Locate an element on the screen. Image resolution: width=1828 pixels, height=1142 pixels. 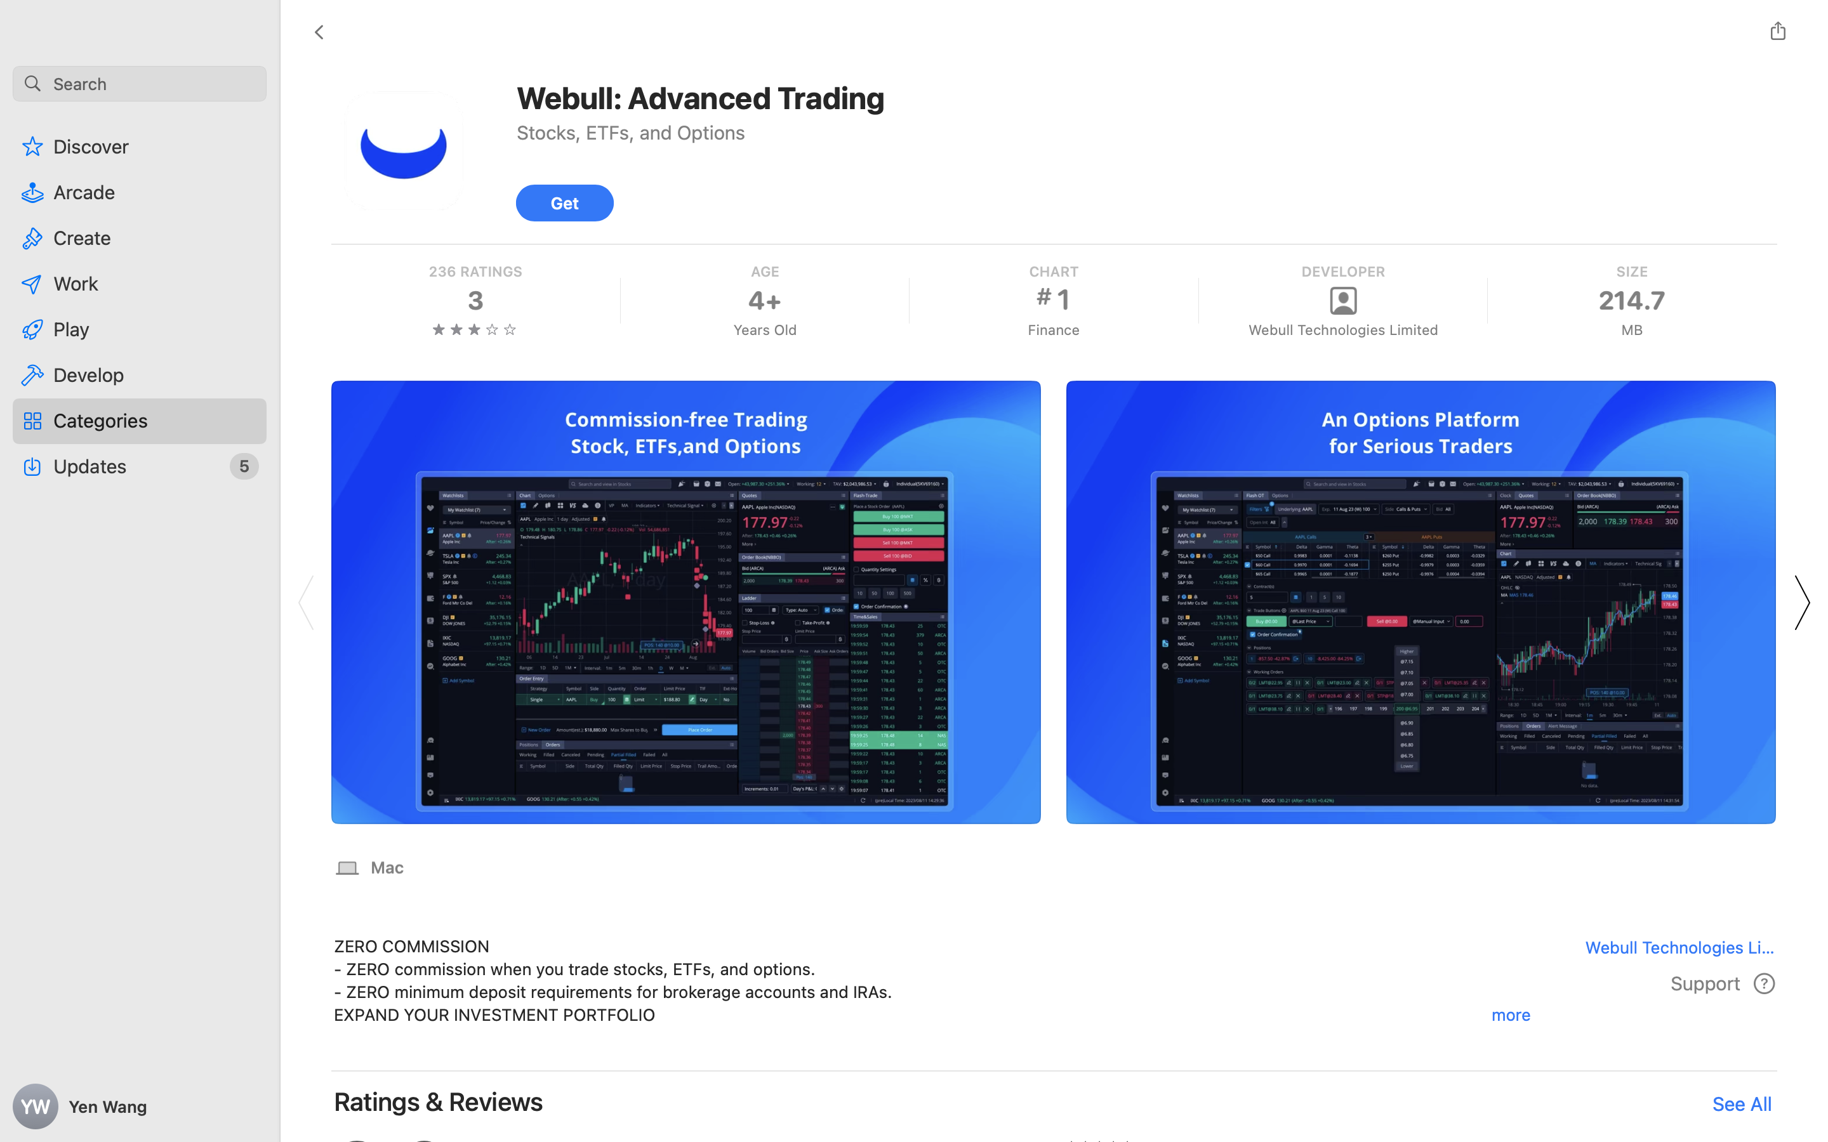
4+ is located at coordinates (765, 301).